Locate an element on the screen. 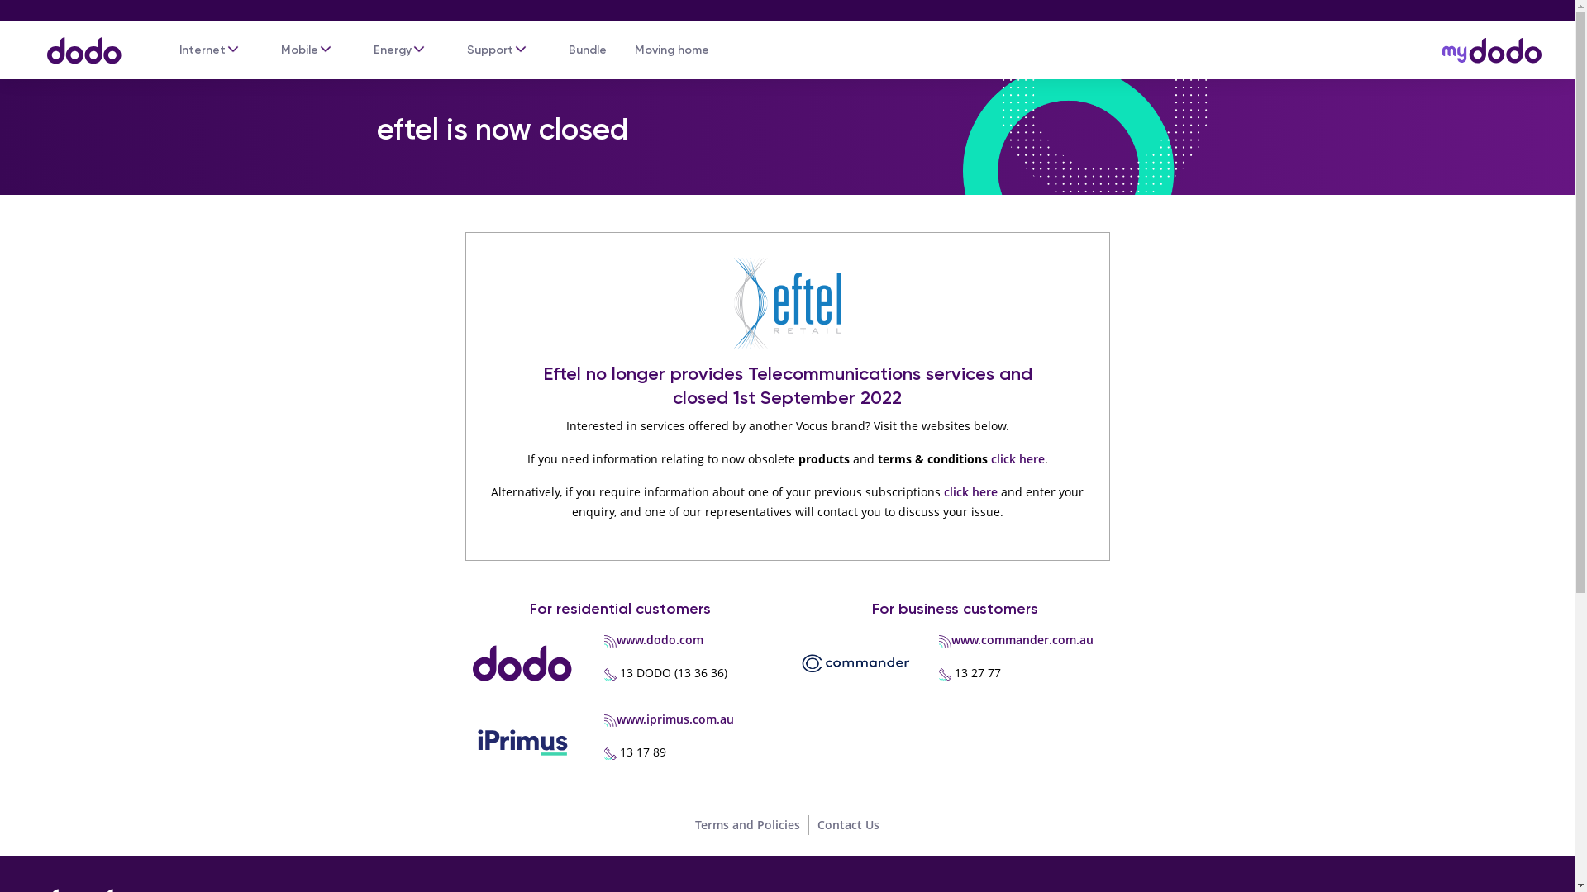 The height and width of the screenshot is (892, 1587). Skip to main content is located at coordinates (787, 2).